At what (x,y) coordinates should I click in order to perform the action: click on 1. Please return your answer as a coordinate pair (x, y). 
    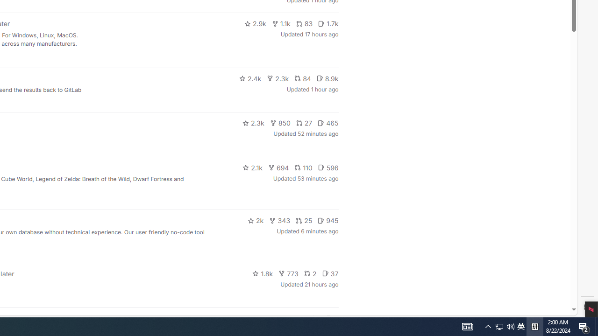
    Looking at the image, I should click on (315, 318).